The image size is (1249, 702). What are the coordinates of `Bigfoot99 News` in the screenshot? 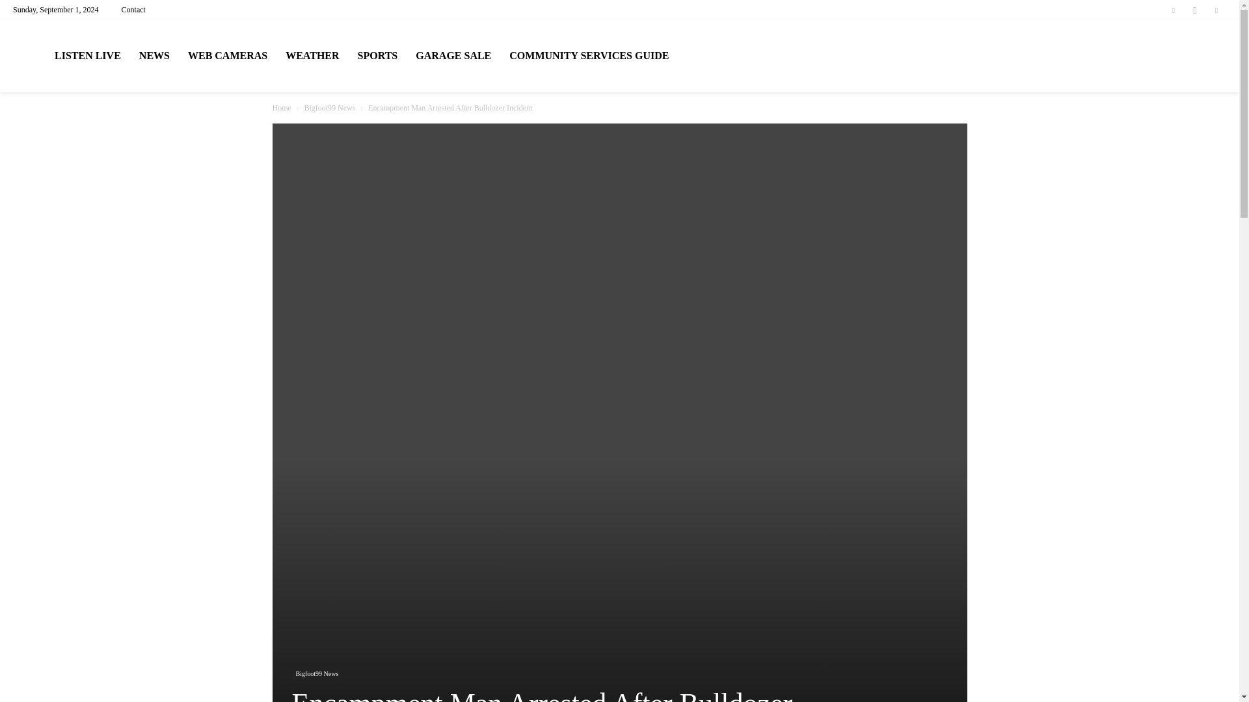 It's located at (329, 107).